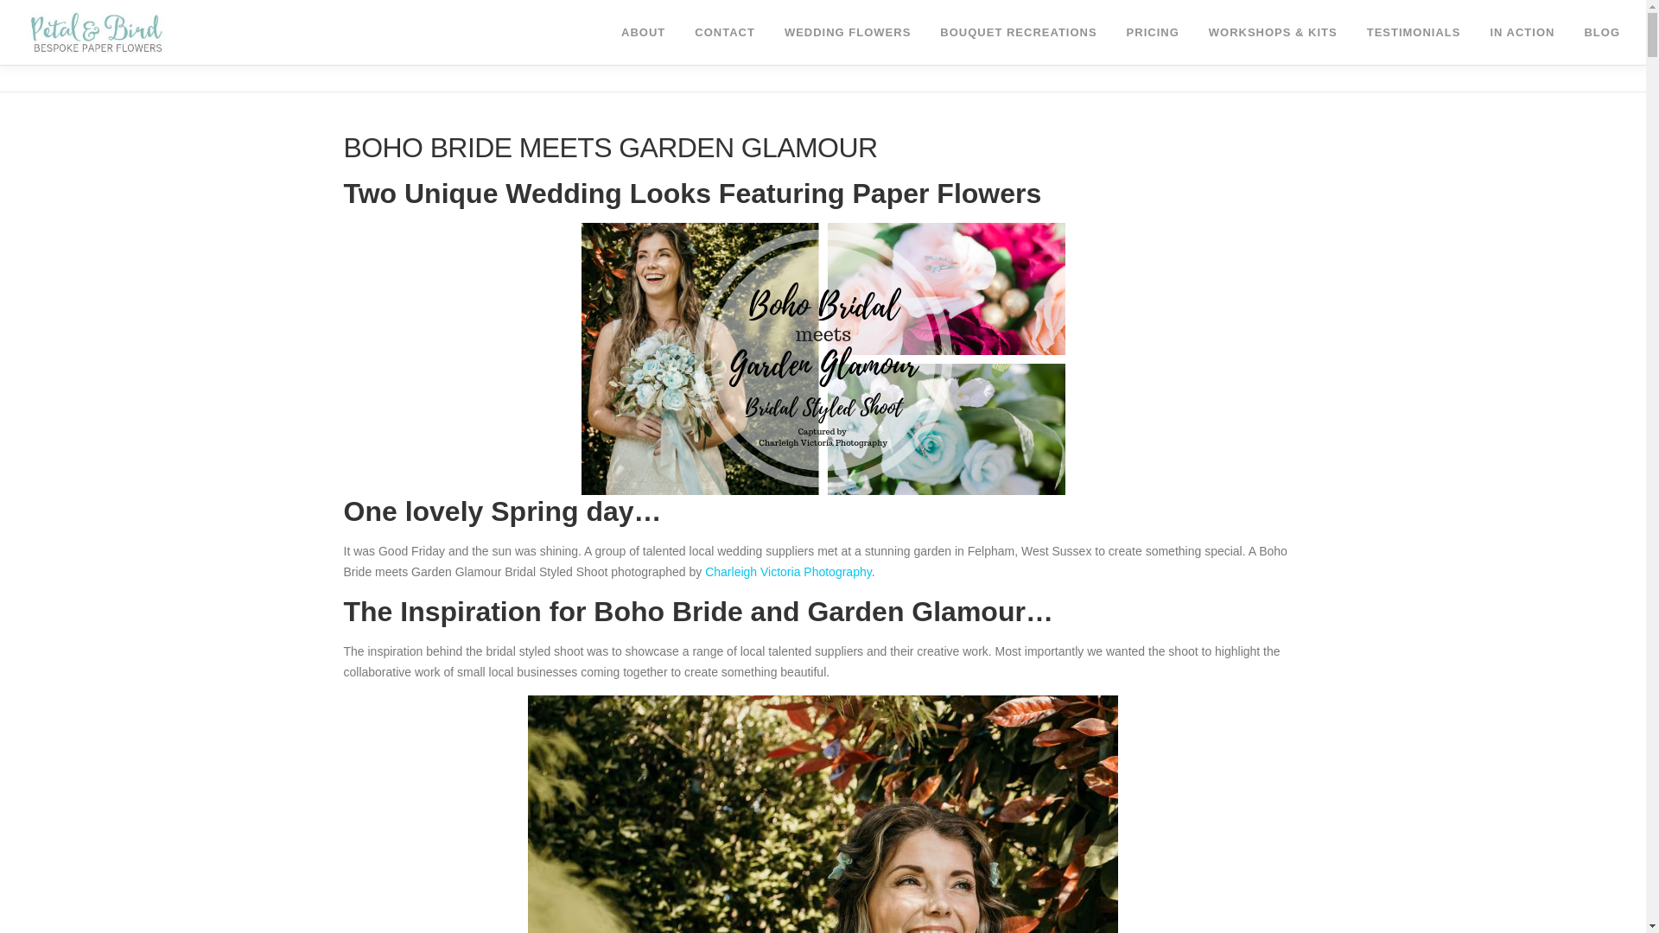 This screenshot has height=933, width=1659. Describe the element at coordinates (788, 572) in the screenshot. I see `Charleigh Victoria Photography` at that location.